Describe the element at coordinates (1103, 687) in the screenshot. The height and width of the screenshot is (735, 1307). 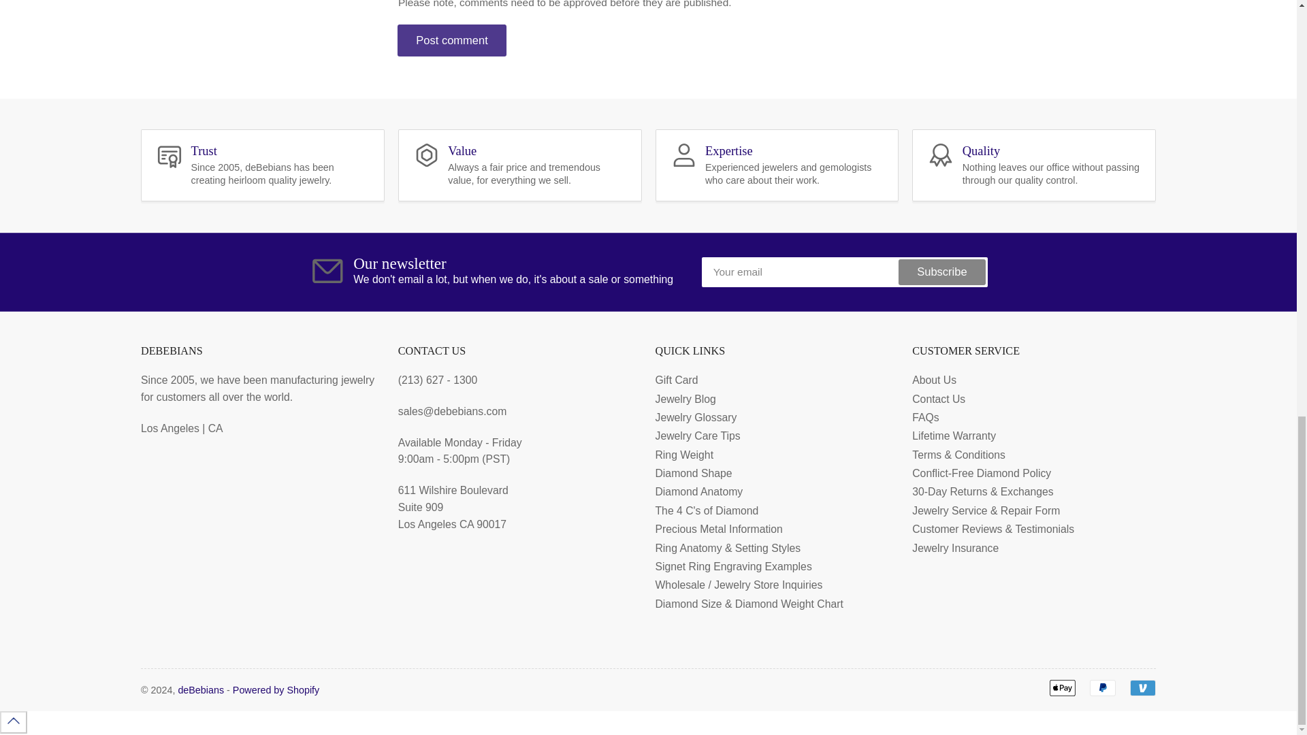
I see `PayPal` at that location.